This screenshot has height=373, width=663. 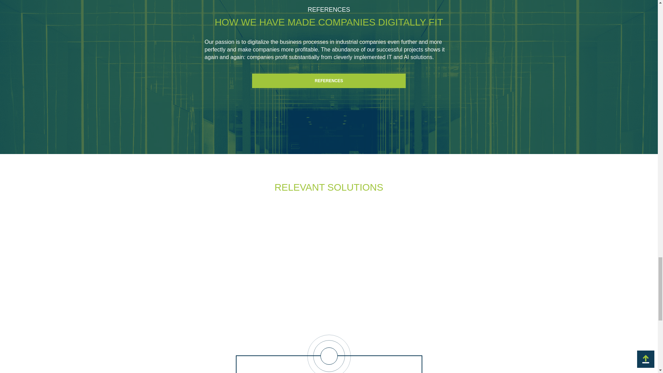 I want to click on REFERENCES, so click(x=329, y=80).